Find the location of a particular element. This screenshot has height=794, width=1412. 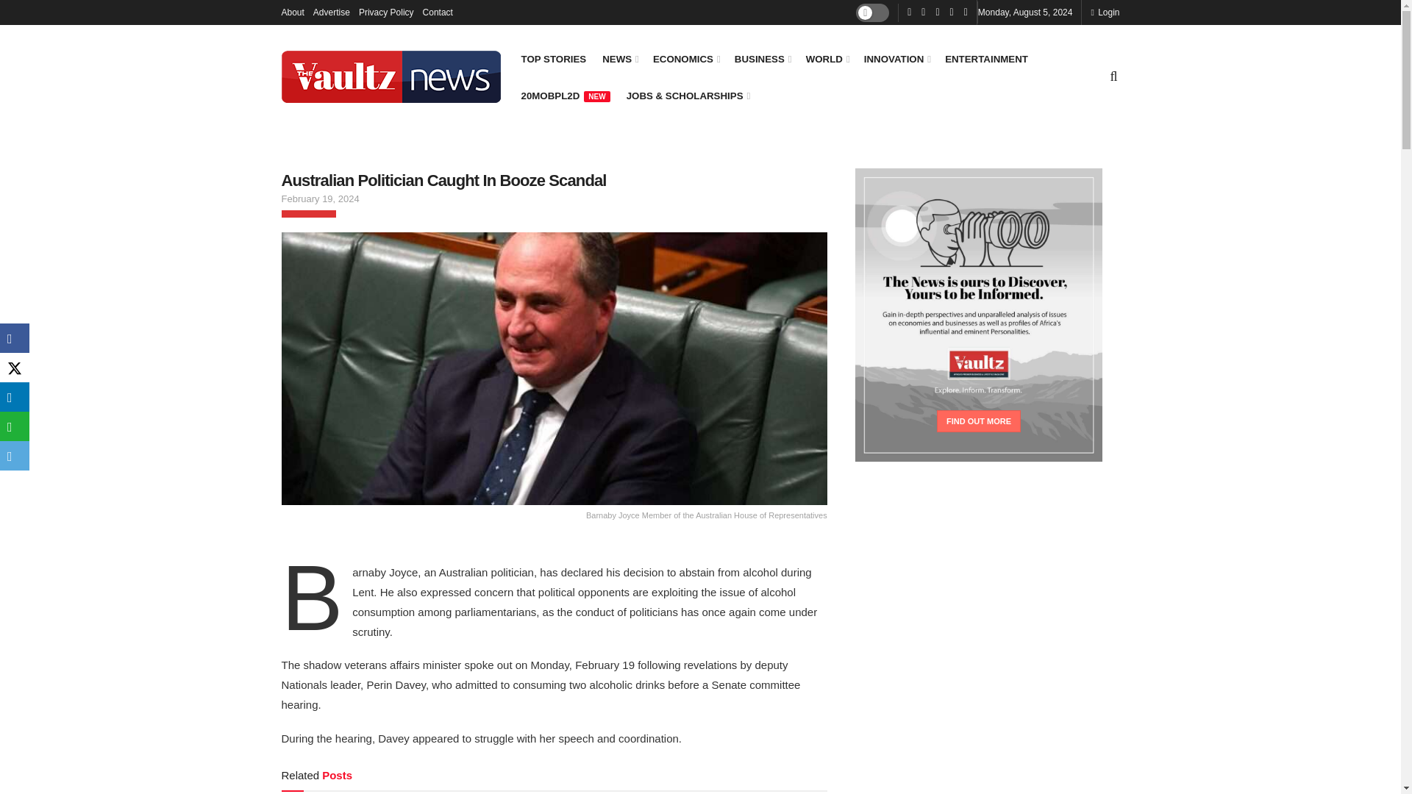

WORLD is located at coordinates (827, 59).